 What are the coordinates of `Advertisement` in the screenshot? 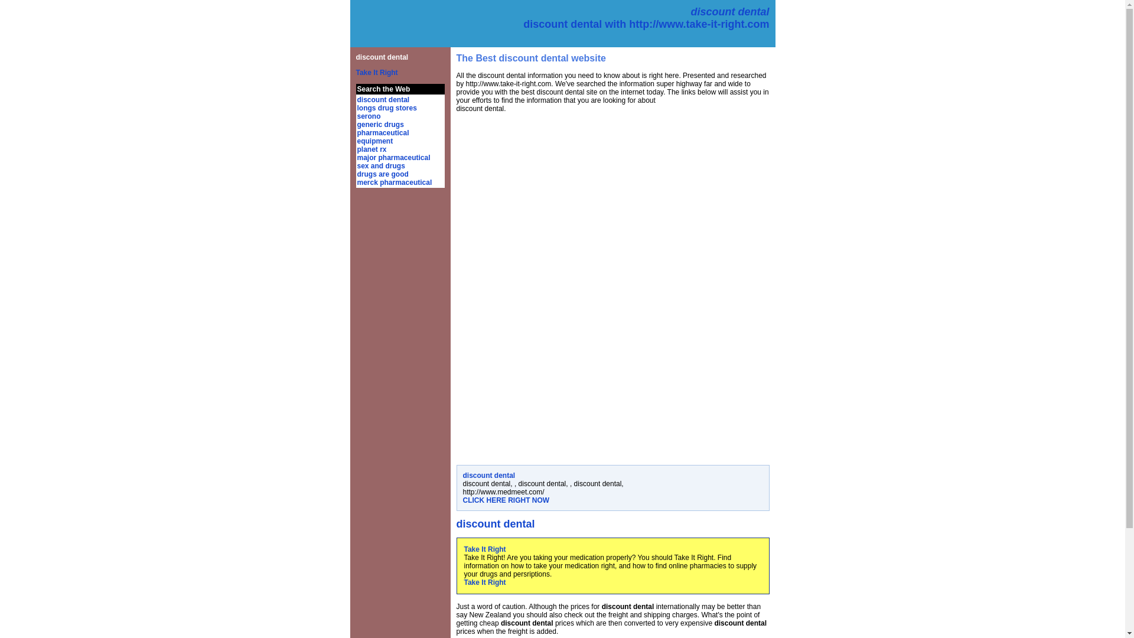 It's located at (555, 375).